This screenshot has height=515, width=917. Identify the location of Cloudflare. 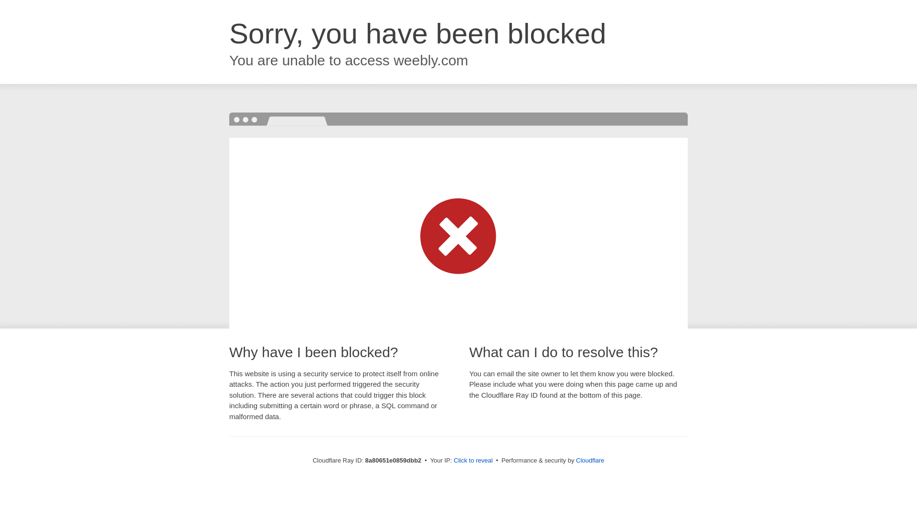
(590, 460).